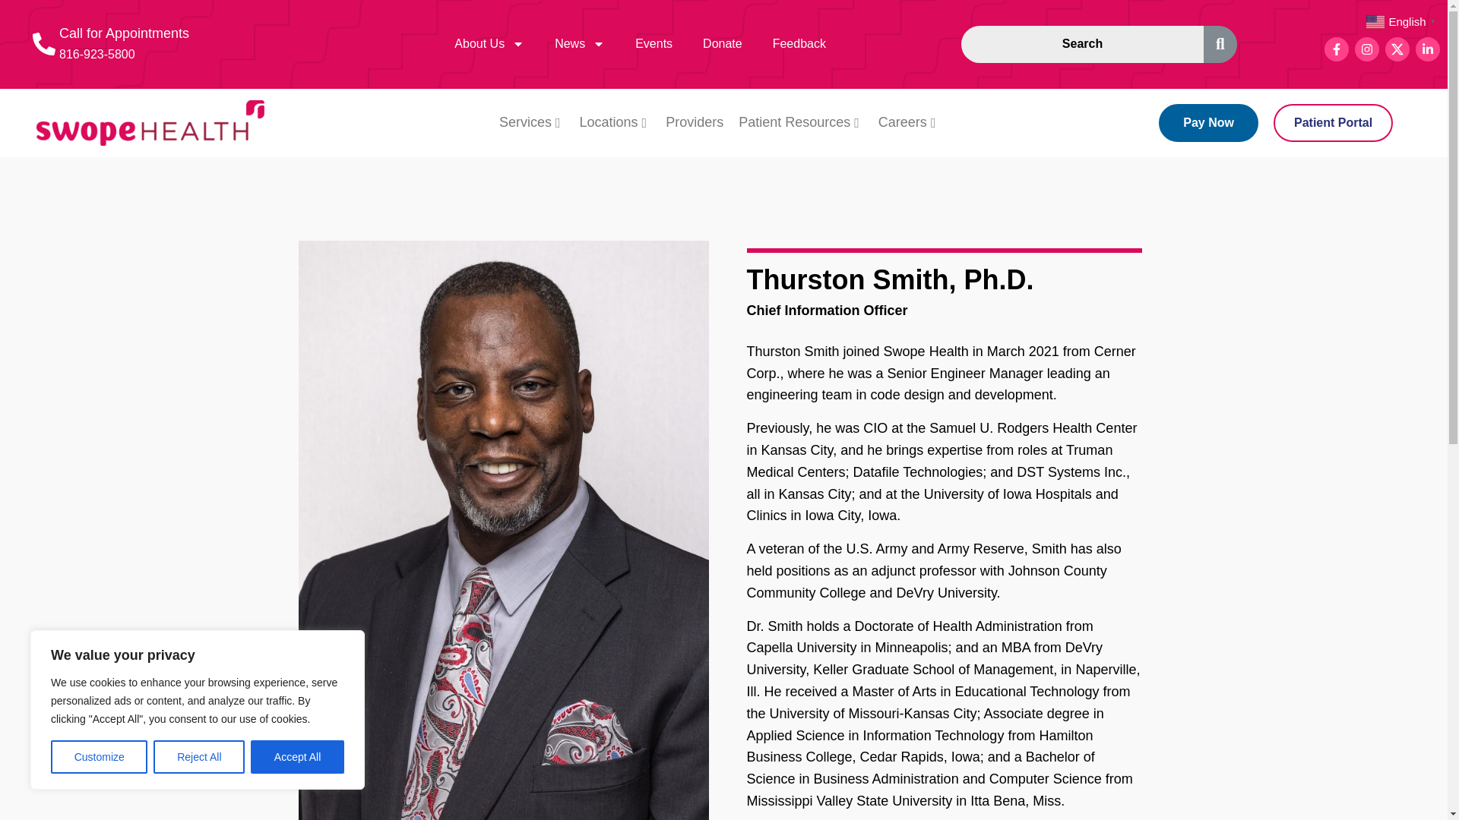 Image resolution: width=1459 pixels, height=820 pixels. Describe the element at coordinates (99, 757) in the screenshot. I see `Customize` at that location.